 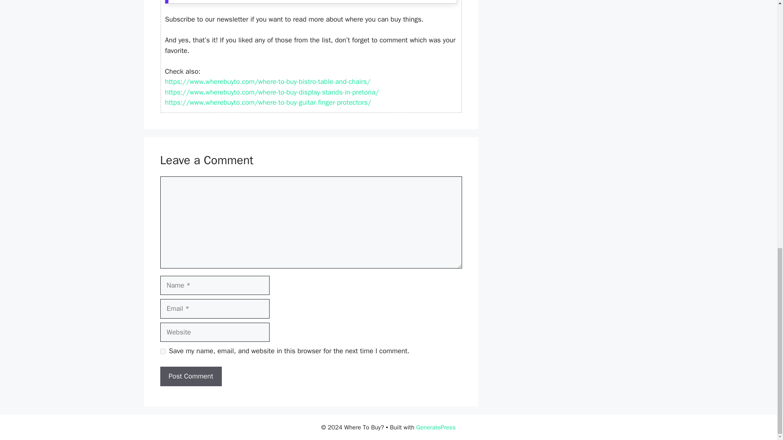 I want to click on yes, so click(x=162, y=351).